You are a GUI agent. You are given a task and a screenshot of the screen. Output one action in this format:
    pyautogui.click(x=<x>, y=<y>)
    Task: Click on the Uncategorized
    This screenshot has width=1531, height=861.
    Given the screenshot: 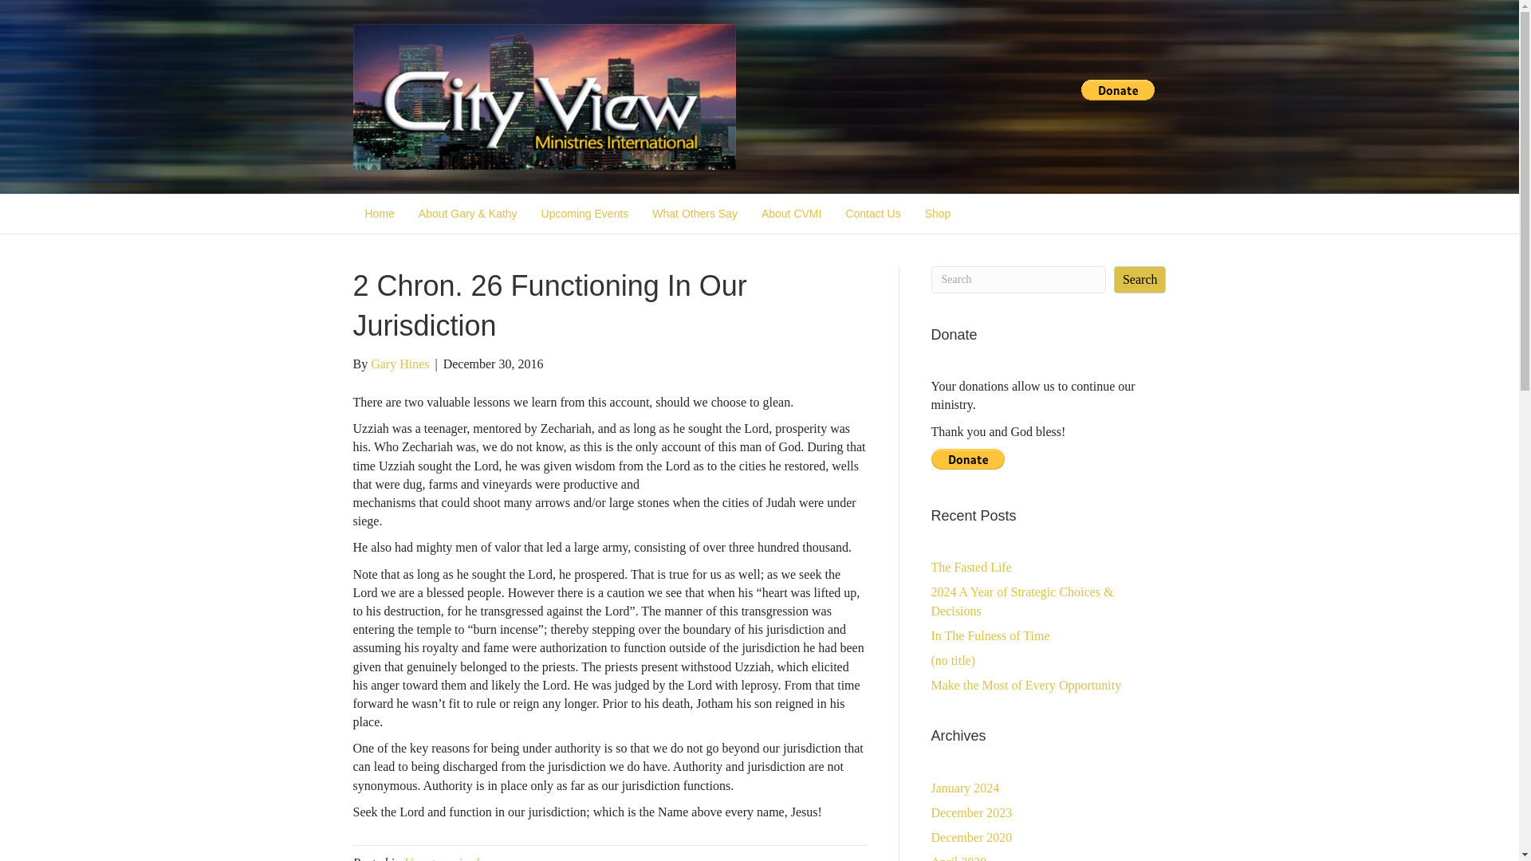 What is the action you would take?
    pyautogui.click(x=440, y=858)
    